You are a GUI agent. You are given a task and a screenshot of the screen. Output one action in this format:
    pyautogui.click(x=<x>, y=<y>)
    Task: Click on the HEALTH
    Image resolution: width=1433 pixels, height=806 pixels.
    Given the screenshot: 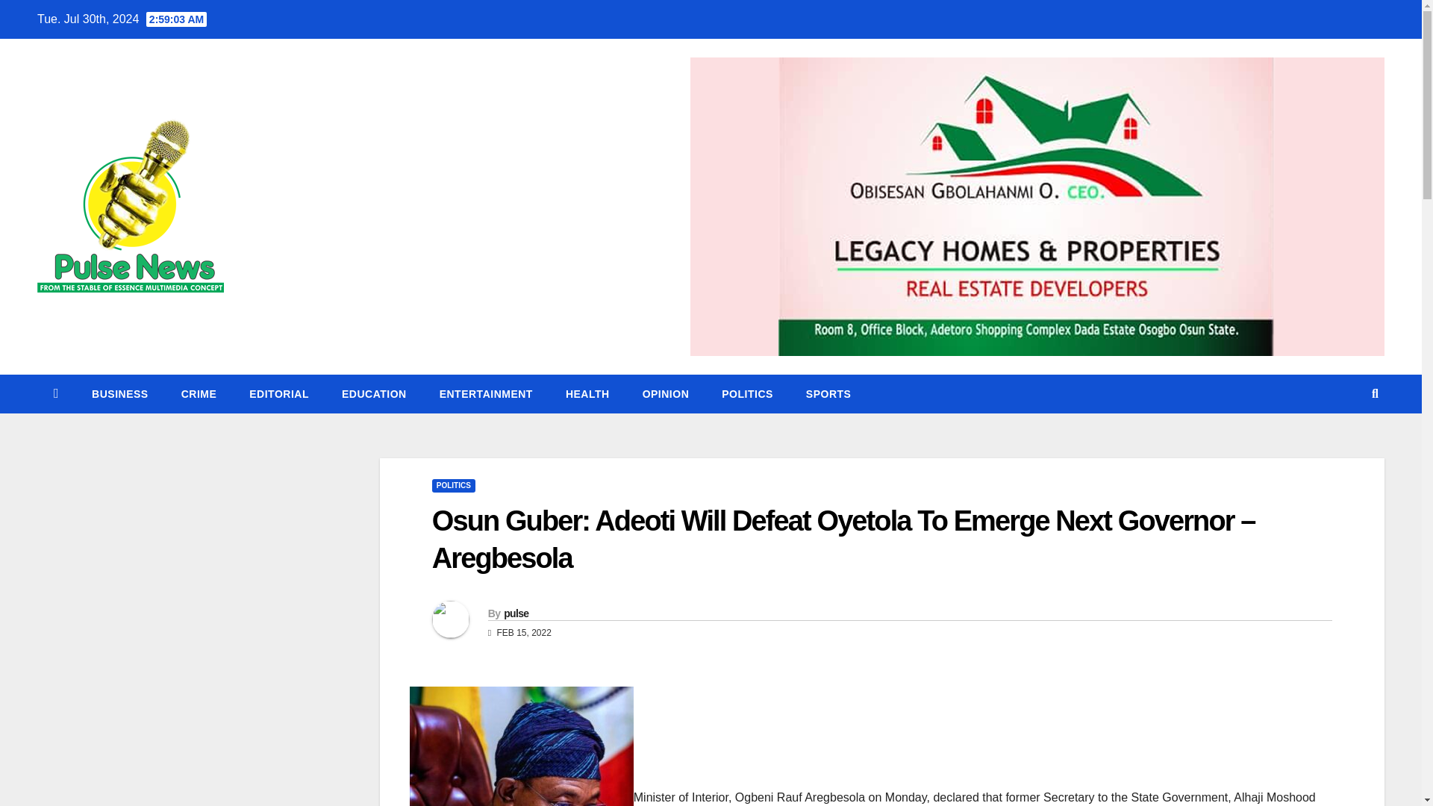 What is the action you would take?
    pyautogui.click(x=587, y=394)
    